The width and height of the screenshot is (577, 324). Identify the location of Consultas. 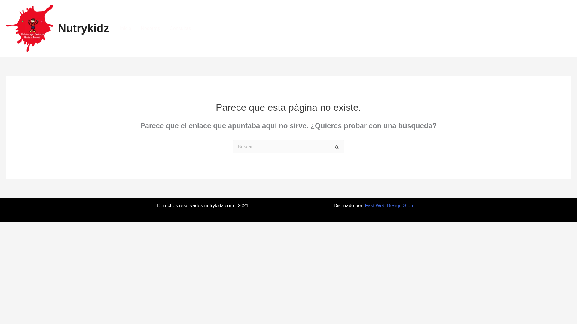
(180, 28).